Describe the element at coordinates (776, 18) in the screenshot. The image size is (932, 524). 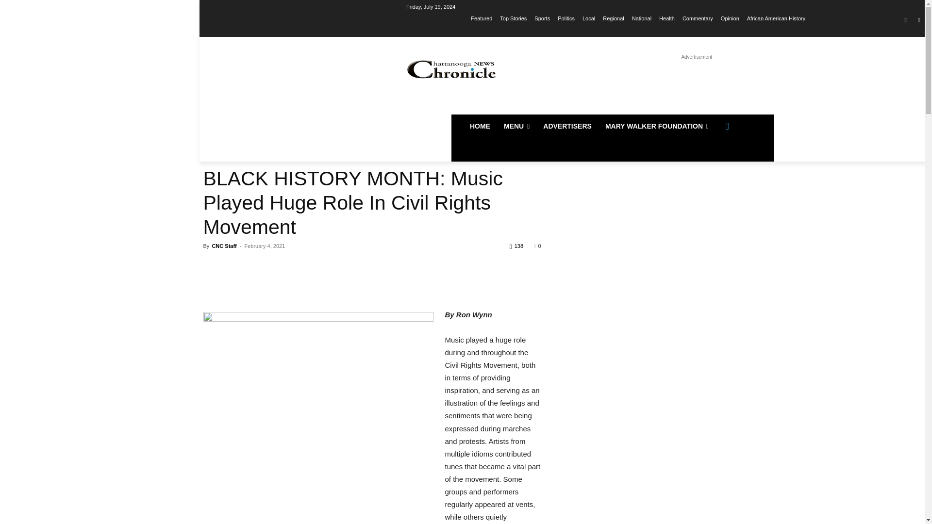
I see `African American History` at that location.